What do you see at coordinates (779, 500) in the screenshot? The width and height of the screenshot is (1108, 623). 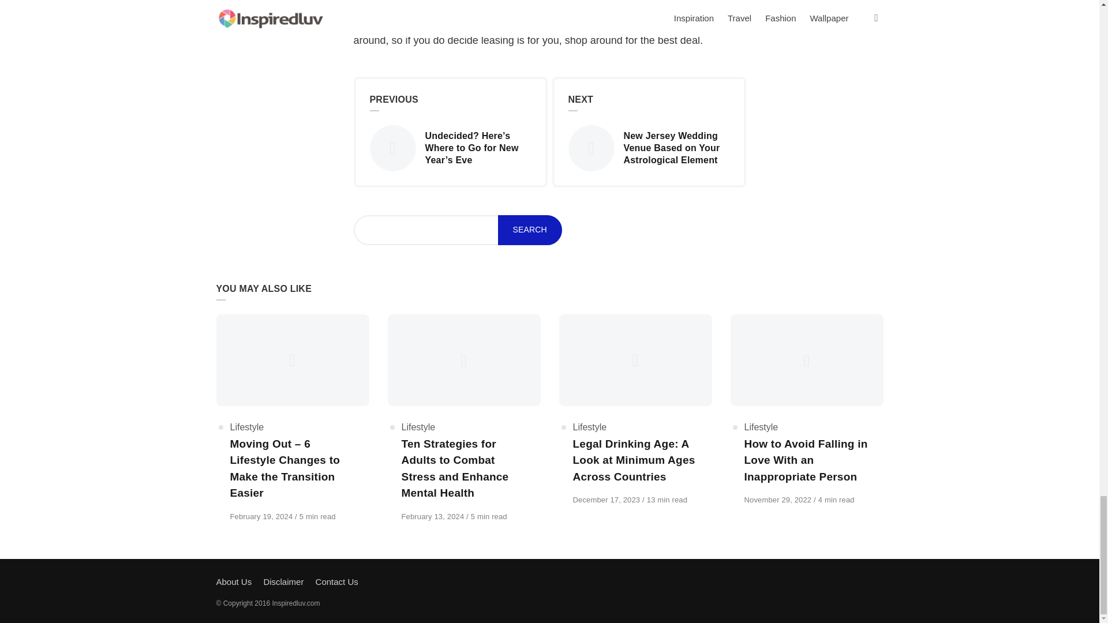 I see `November 29, 2022` at bounding box center [779, 500].